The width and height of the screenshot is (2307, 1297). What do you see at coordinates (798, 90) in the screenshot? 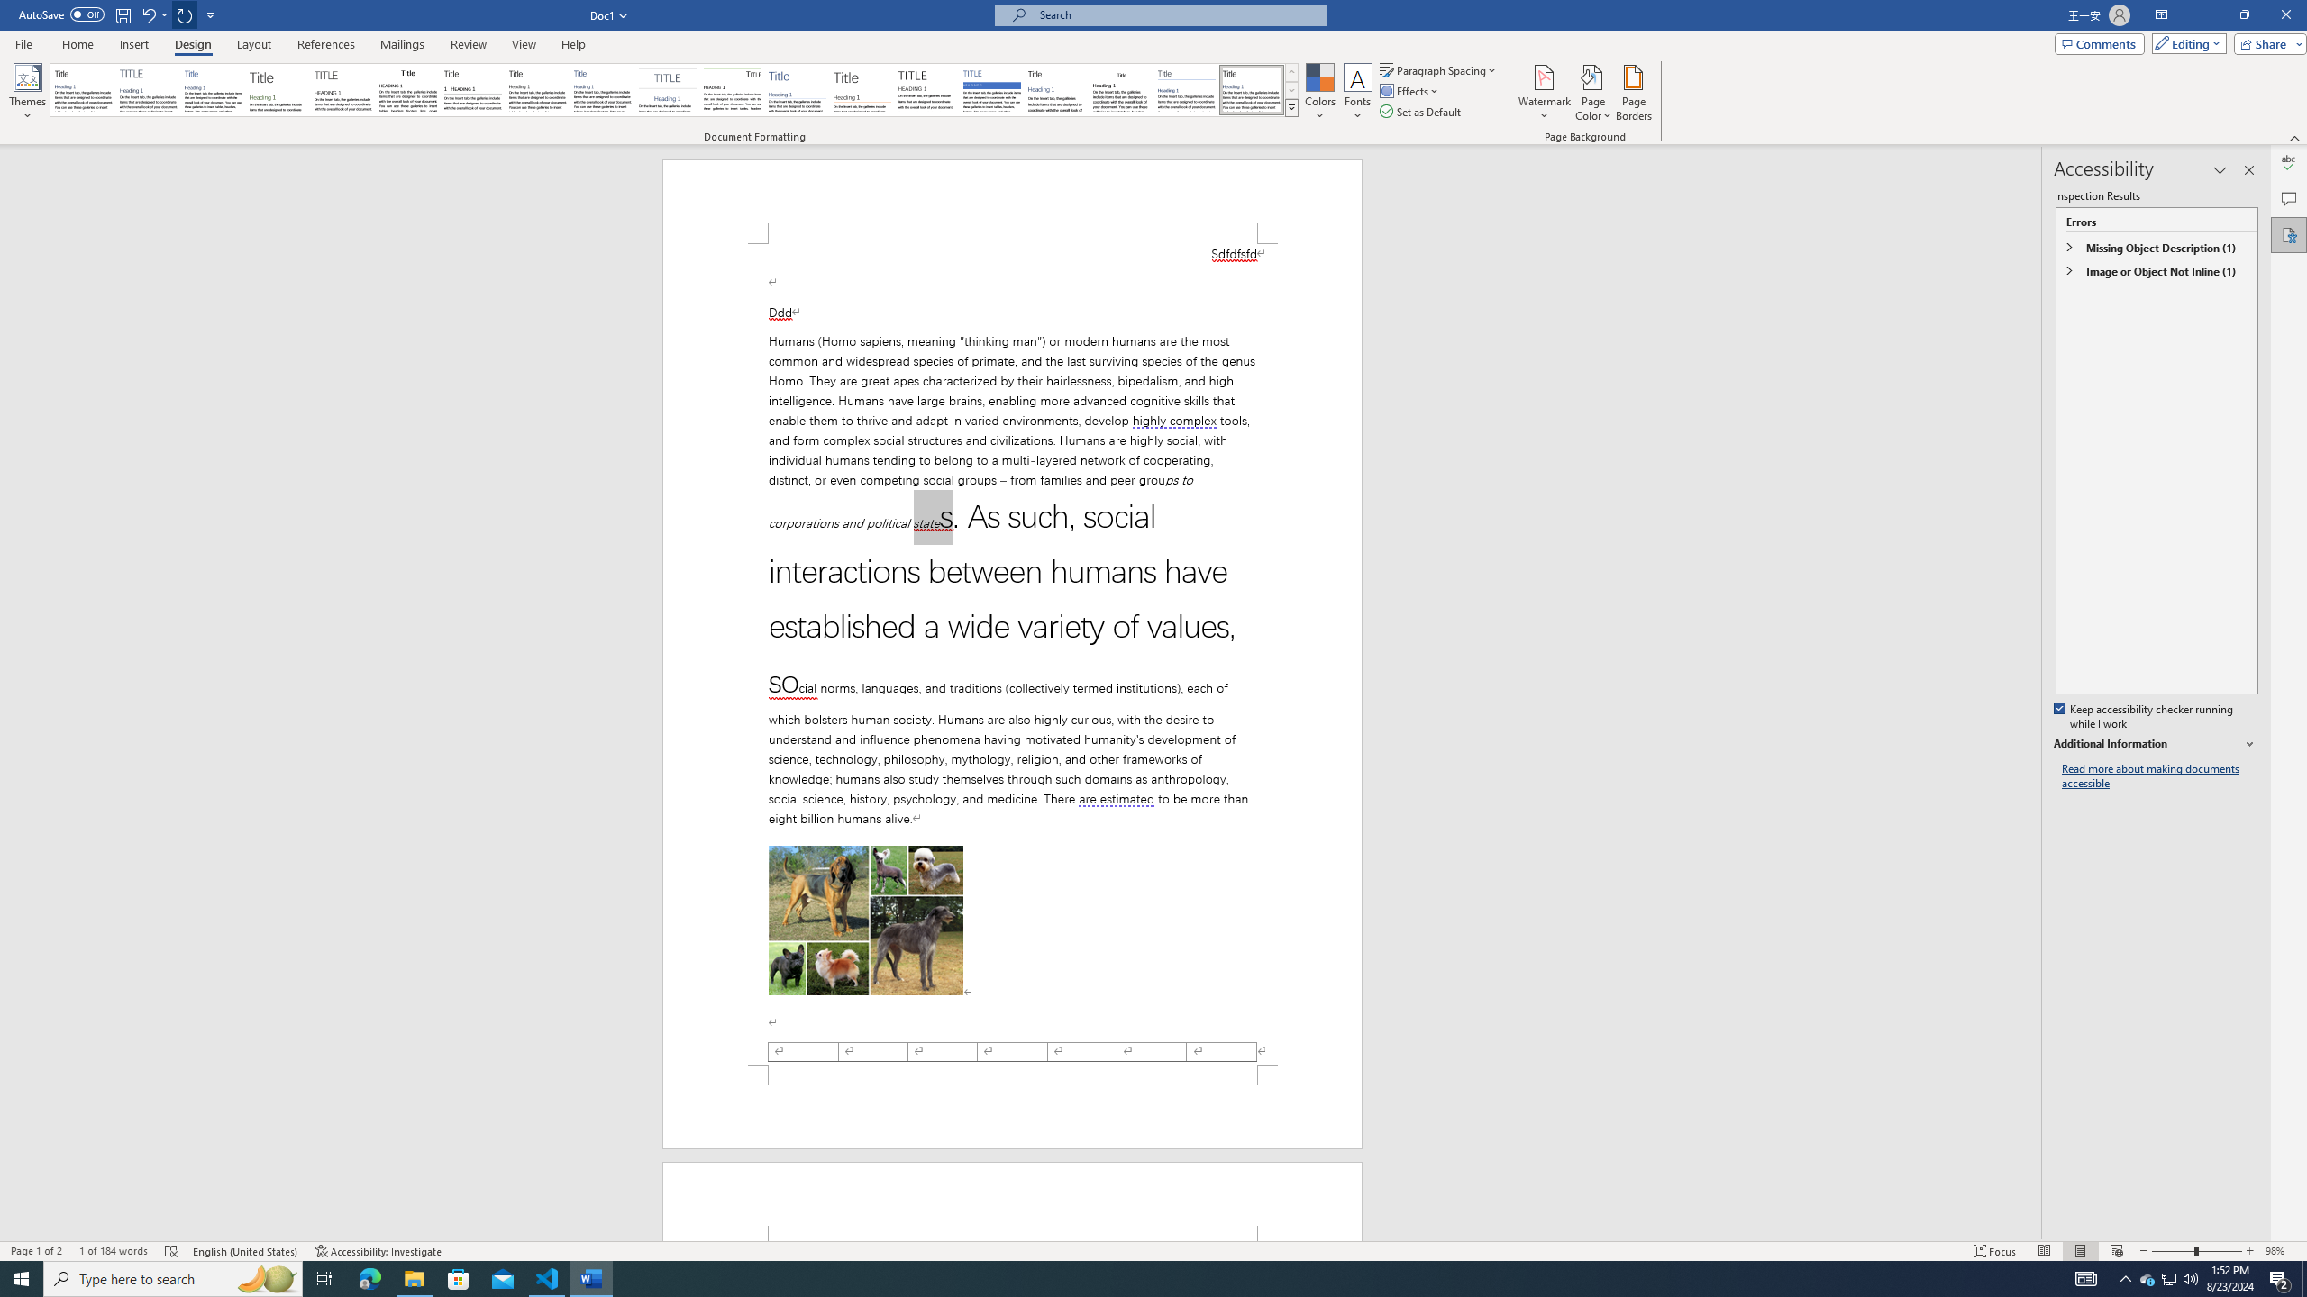
I see `Lines (Simple)` at bounding box center [798, 90].